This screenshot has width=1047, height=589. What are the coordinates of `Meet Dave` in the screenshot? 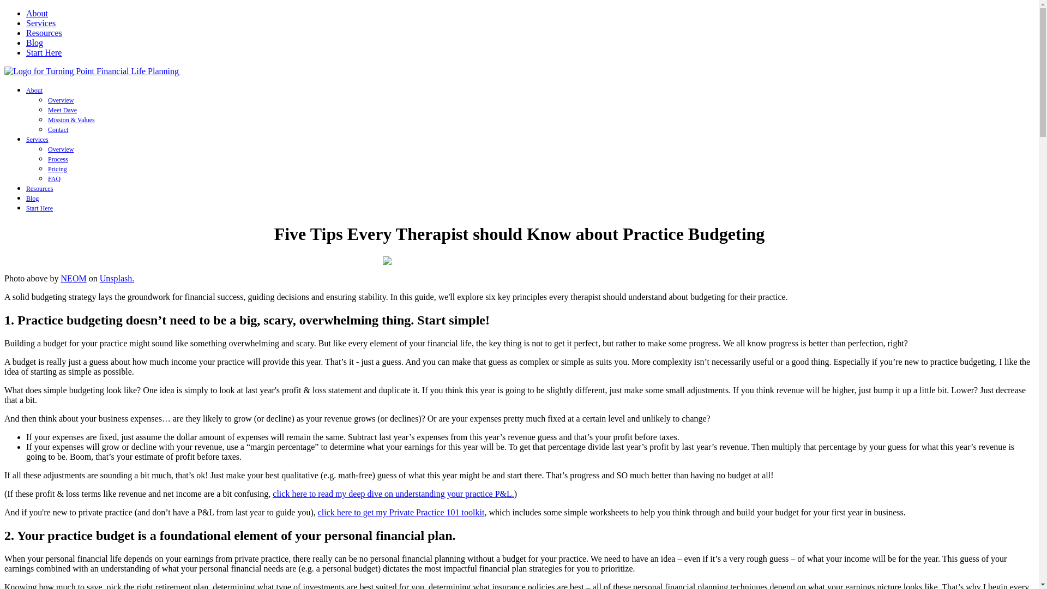 It's located at (62, 110).